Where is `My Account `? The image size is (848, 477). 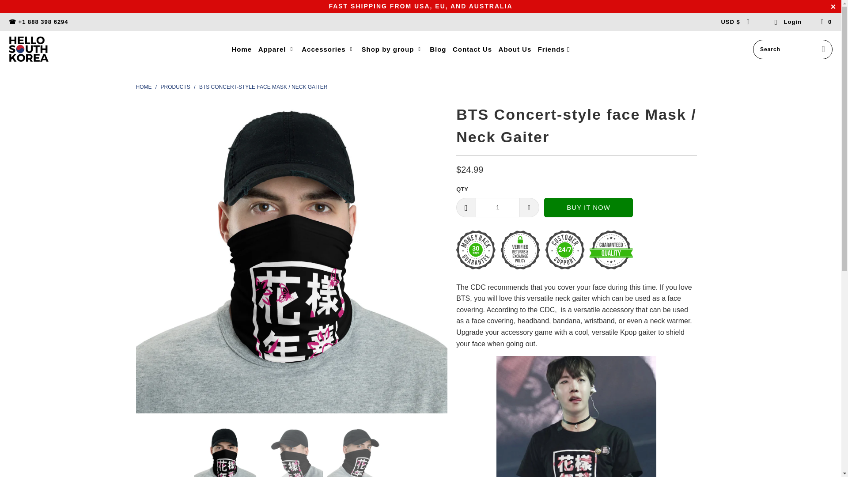 My Account  is located at coordinates (788, 22).